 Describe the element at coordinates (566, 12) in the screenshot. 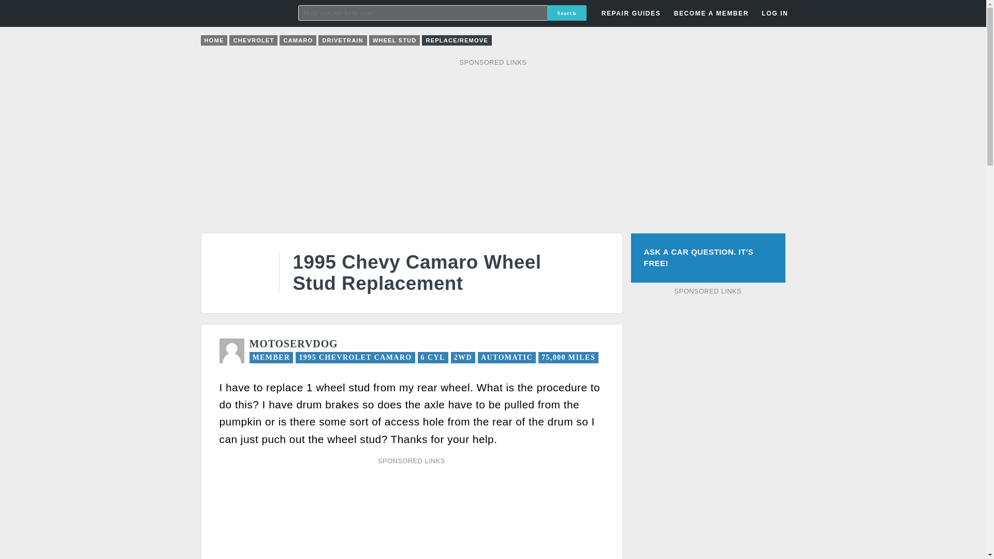

I see `Search` at that location.